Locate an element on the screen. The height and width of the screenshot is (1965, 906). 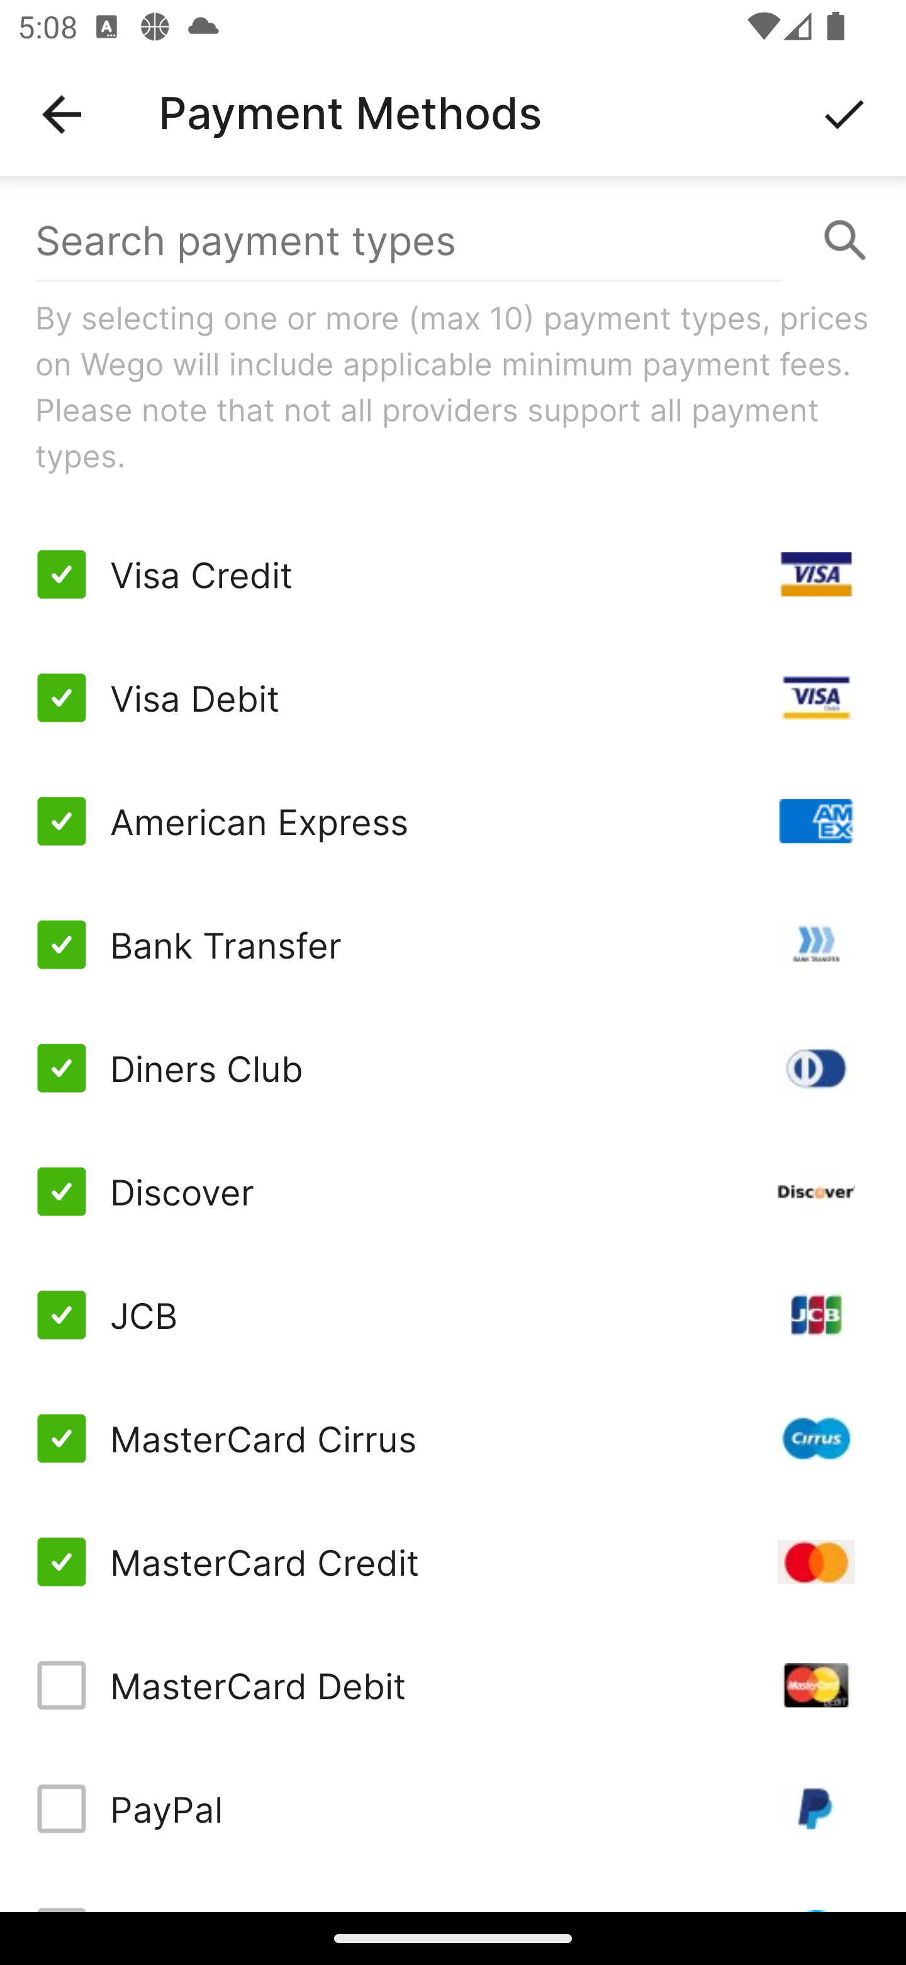
American Express is located at coordinates (453, 821).